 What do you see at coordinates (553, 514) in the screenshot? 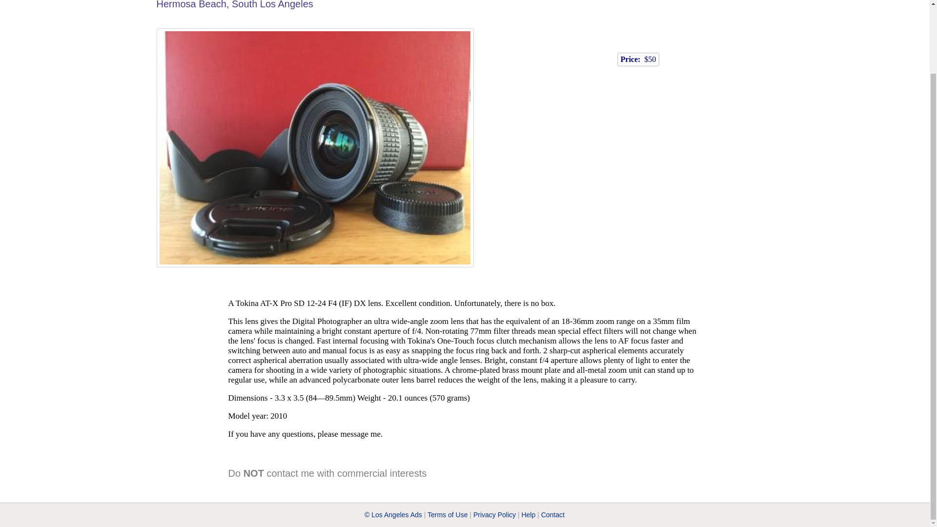
I see `Contact` at bounding box center [553, 514].